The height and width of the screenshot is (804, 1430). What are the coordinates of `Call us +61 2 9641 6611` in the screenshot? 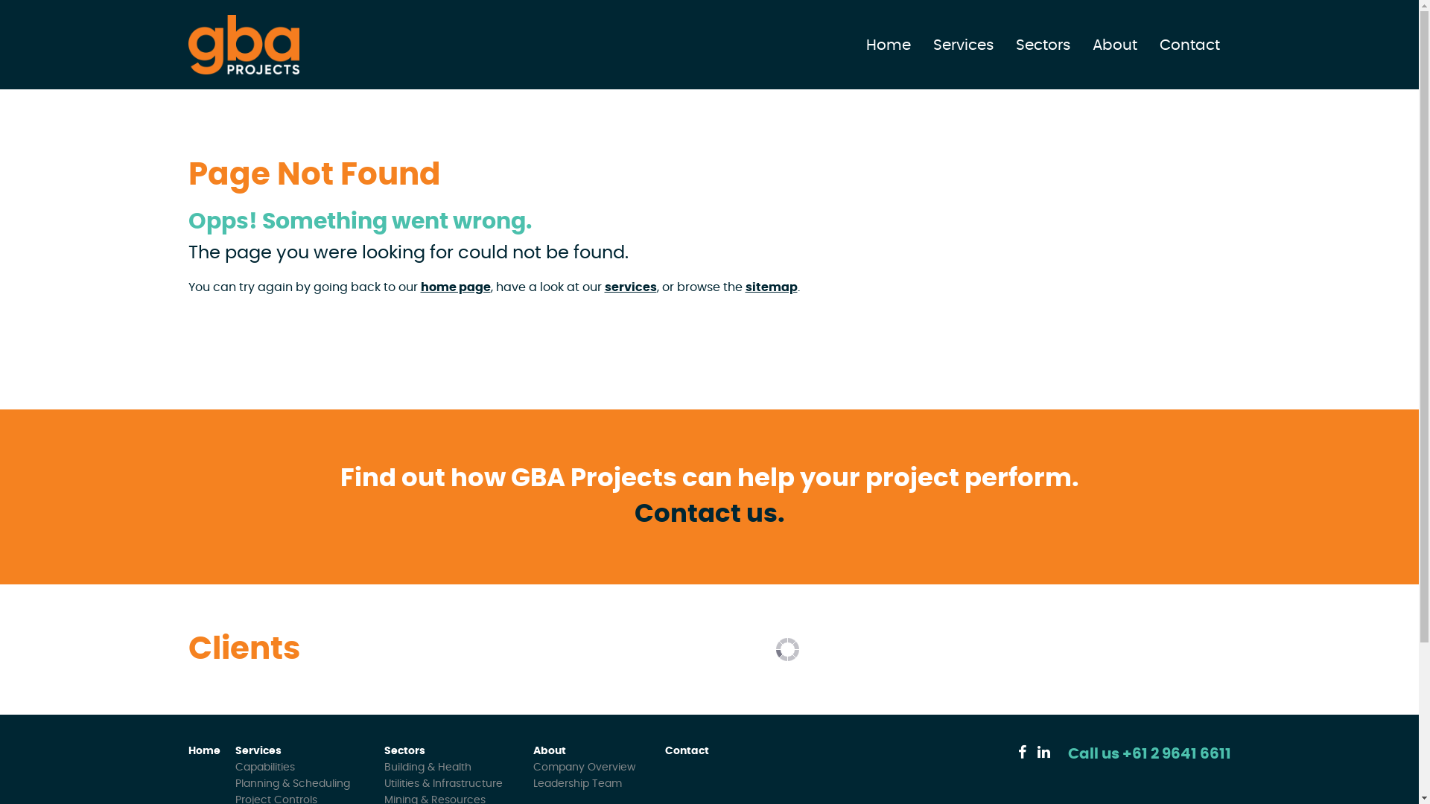 It's located at (1150, 754).